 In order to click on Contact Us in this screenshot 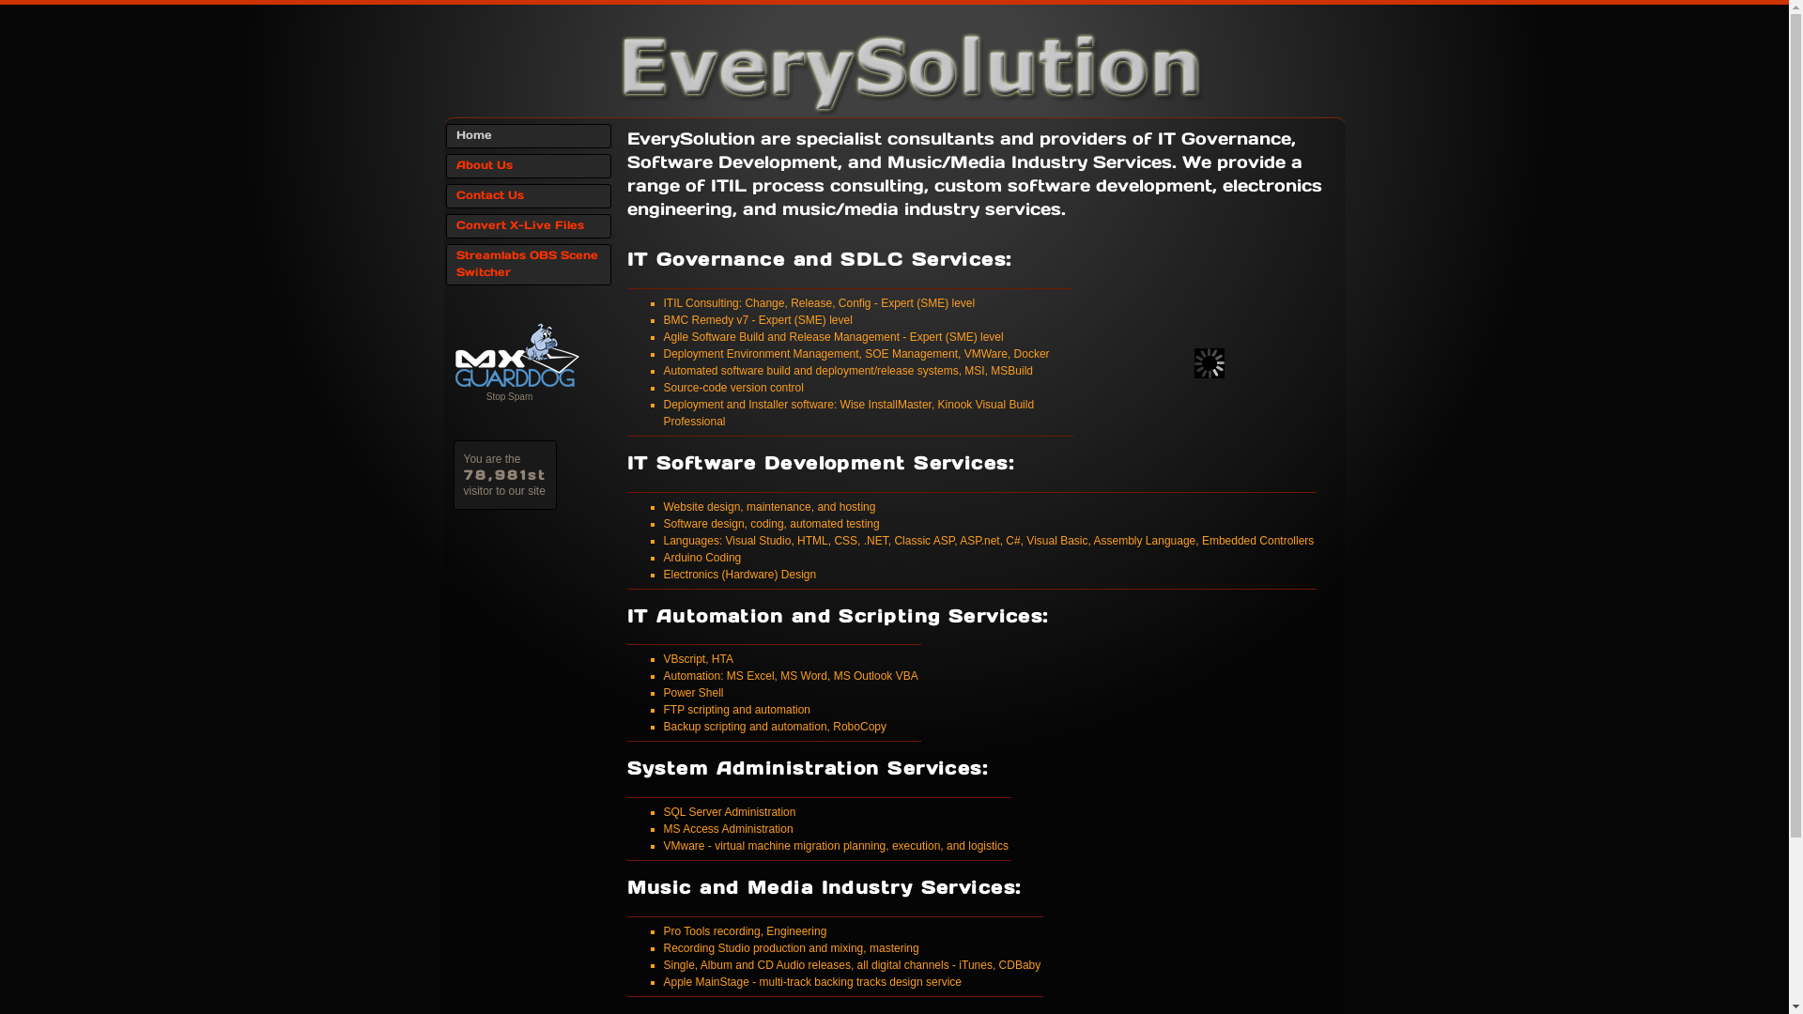, I will do `click(528, 196)`.